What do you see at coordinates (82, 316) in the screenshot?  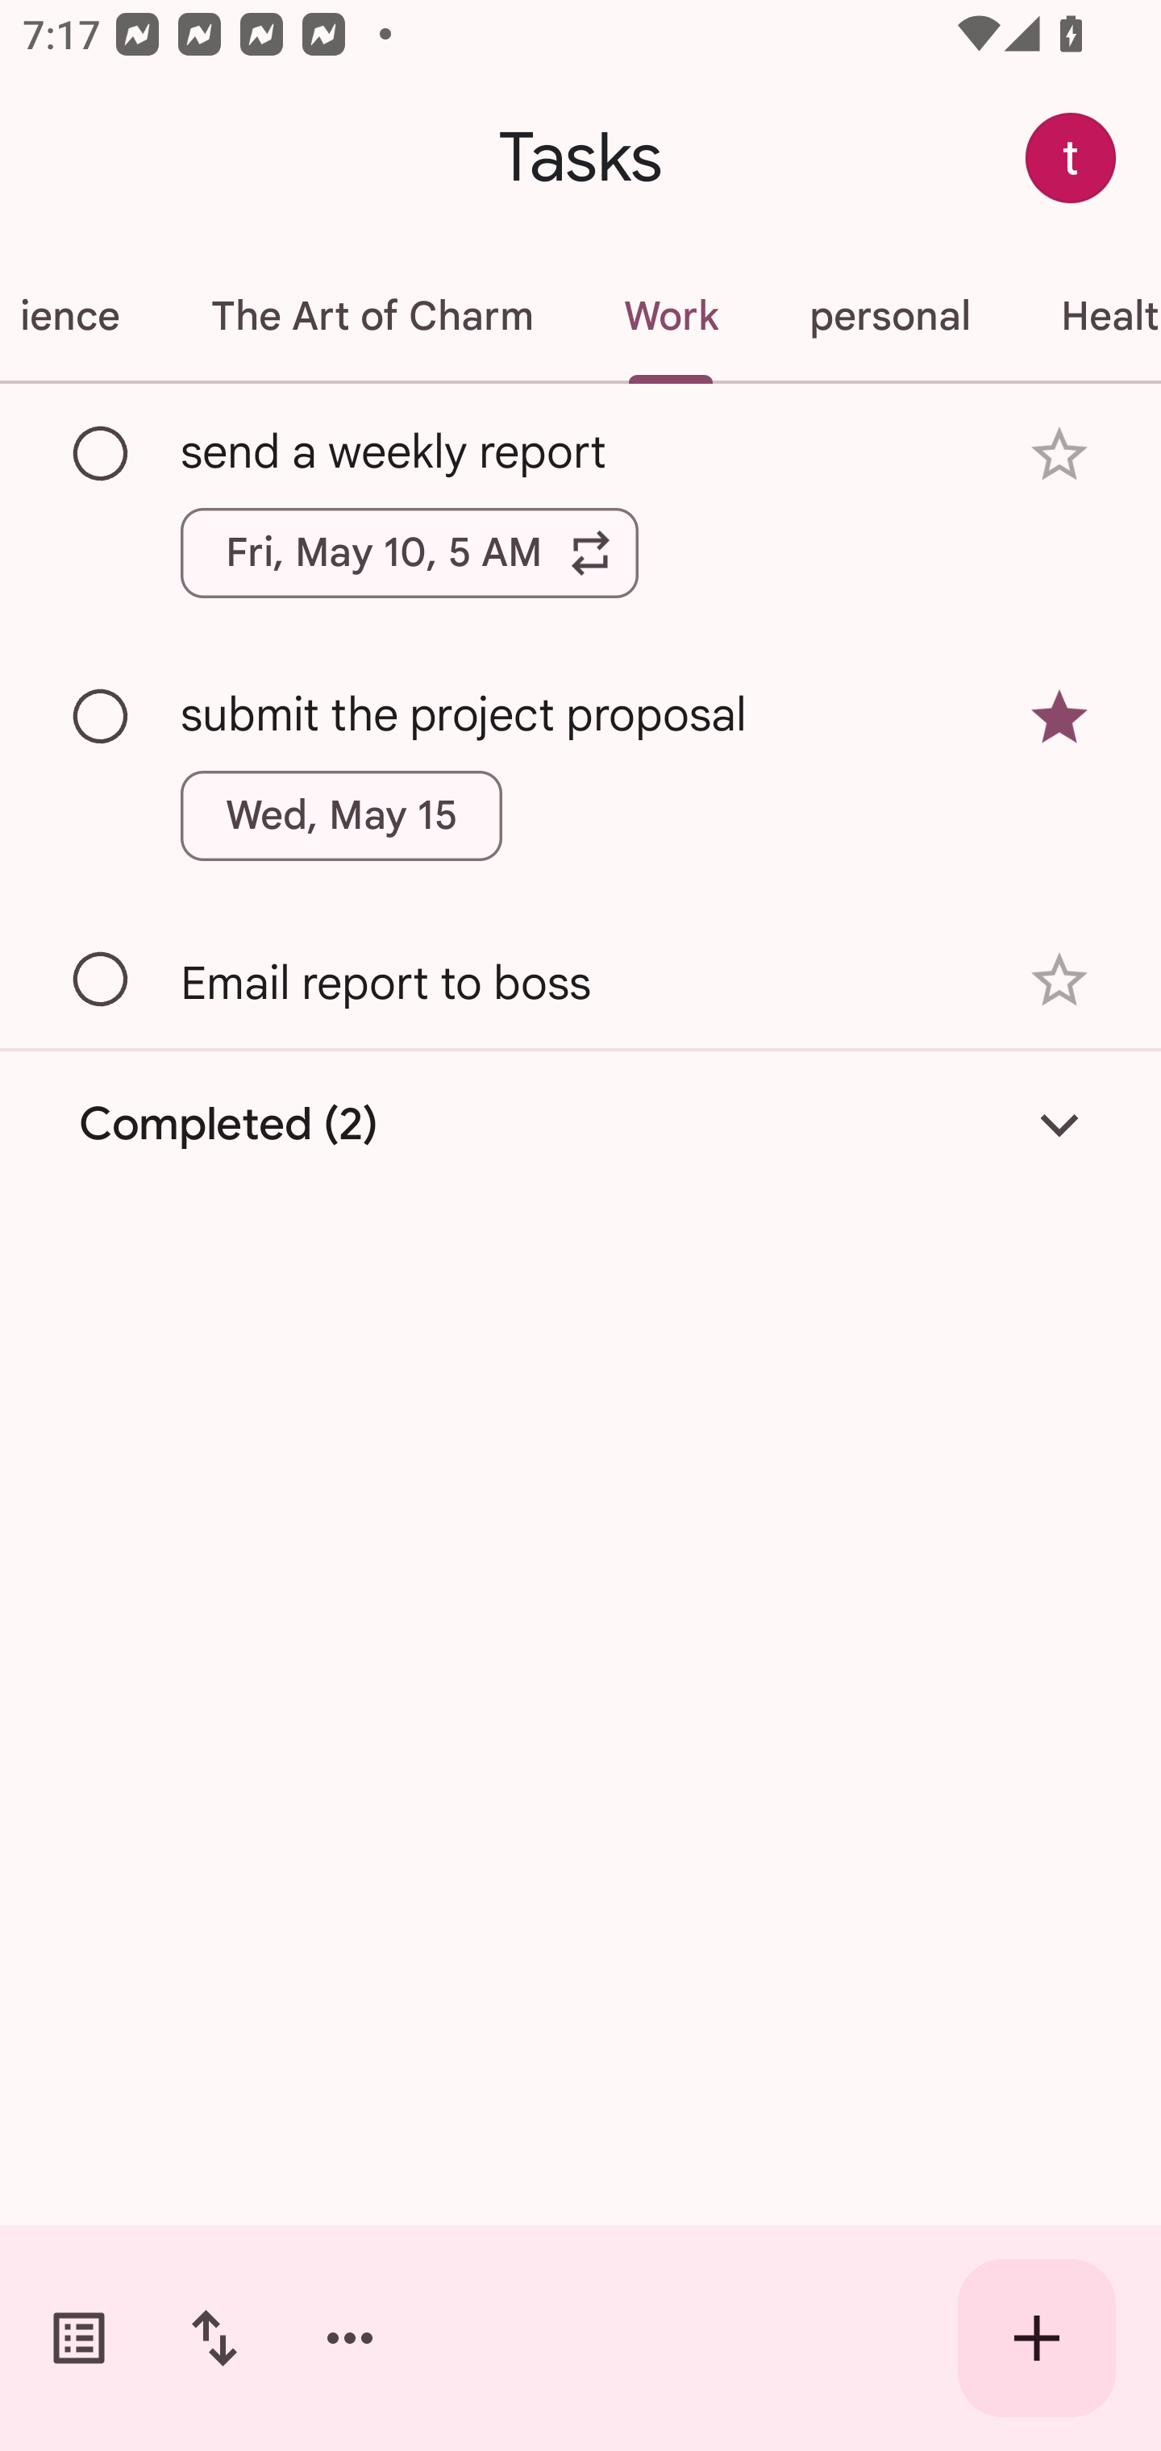 I see `The Joe Rogan Experience` at bounding box center [82, 316].